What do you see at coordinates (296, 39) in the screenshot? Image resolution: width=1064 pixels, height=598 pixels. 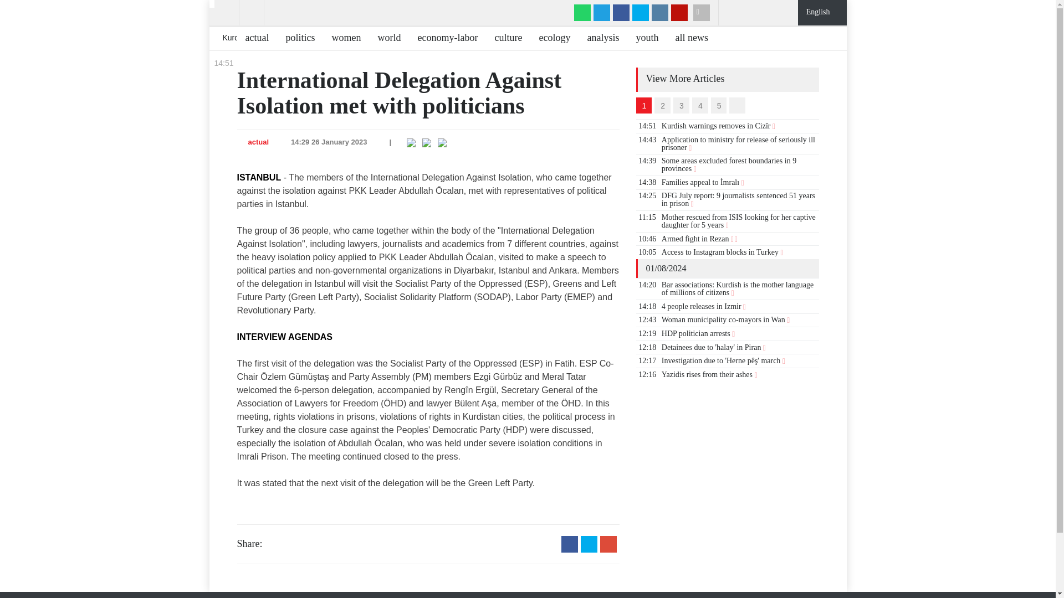 I see `politics` at bounding box center [296, 39].